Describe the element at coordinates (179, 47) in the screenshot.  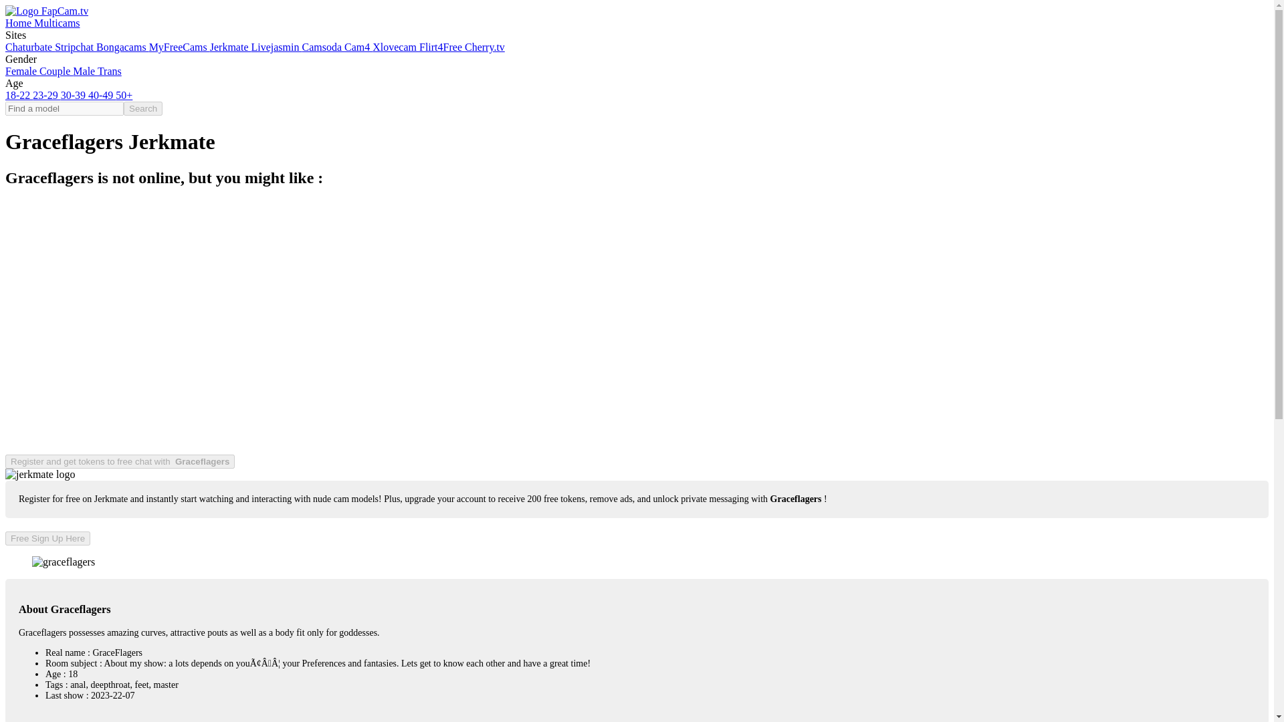
I see `MyFreeCams` at that location.